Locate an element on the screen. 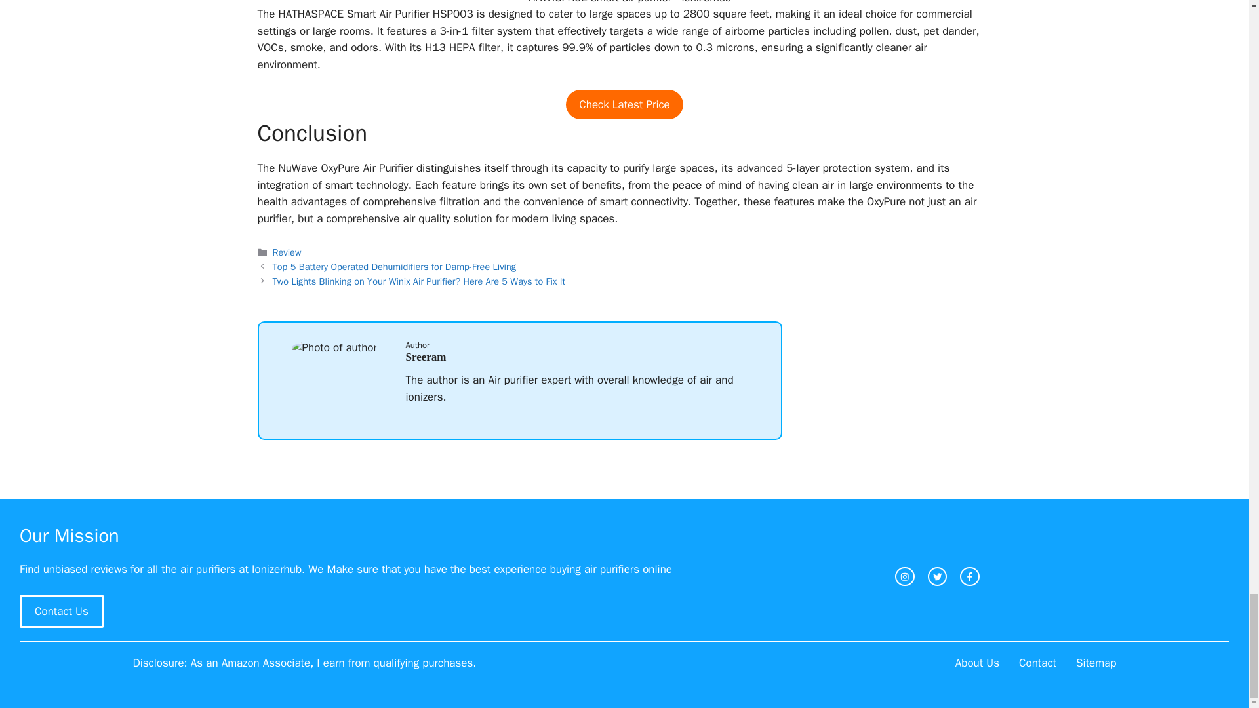  Top 5 Battery Operated Dehumidifiers for Damp-Free Living is located at coordinates (395, 266).